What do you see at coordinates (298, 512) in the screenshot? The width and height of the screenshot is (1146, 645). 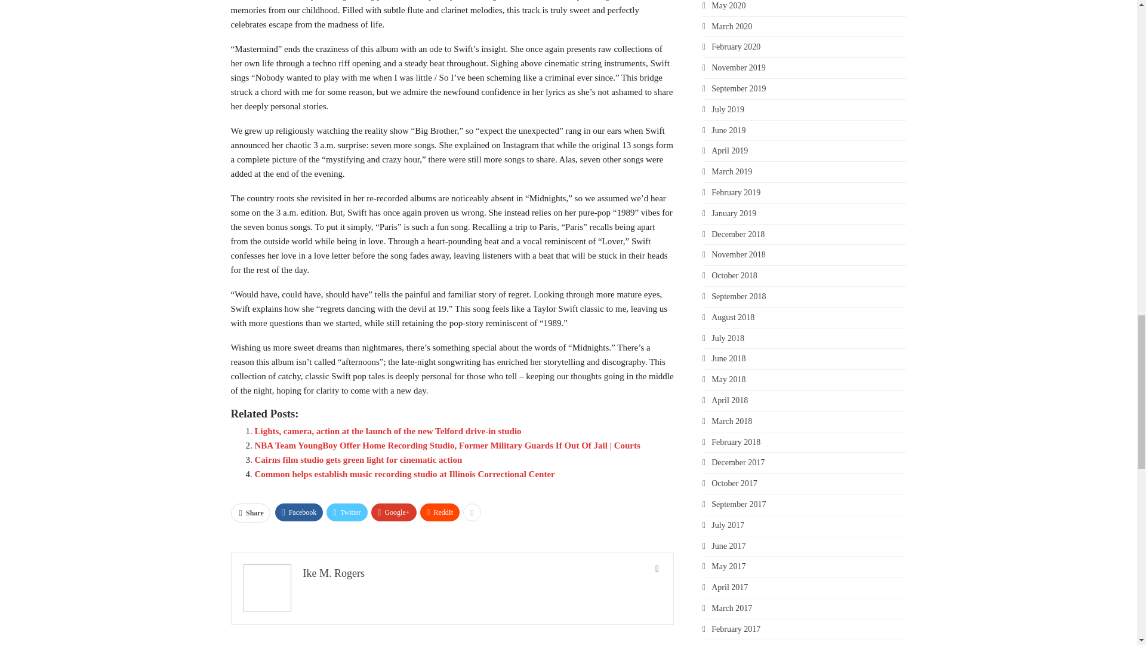 I see `Facebook` at bounding box center [298, 512].